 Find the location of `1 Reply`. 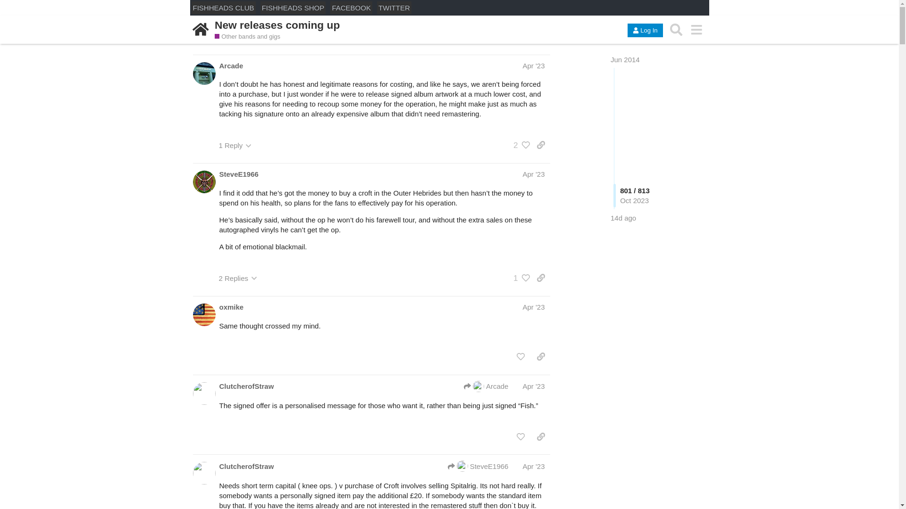

1 Reply is located at coordinates (235, 145).